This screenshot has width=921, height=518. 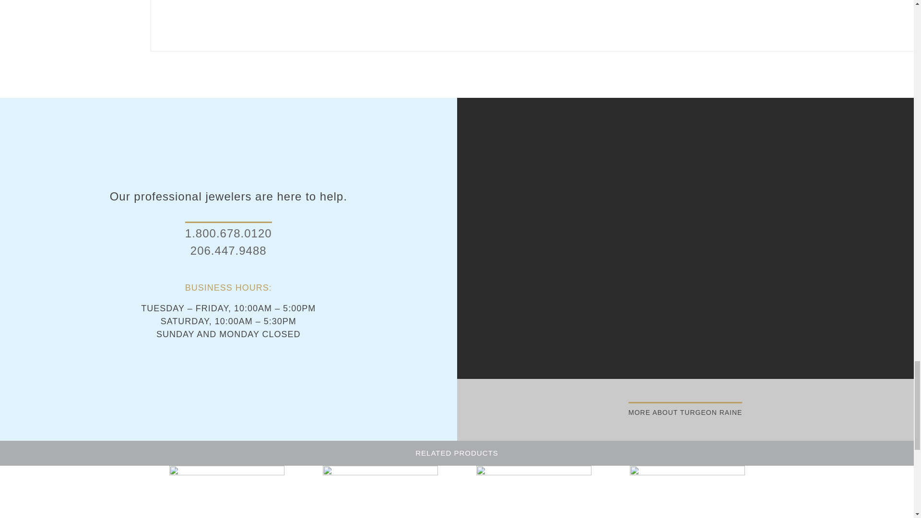 I want to click on 206.447.9488, so click(x=228, y=250).